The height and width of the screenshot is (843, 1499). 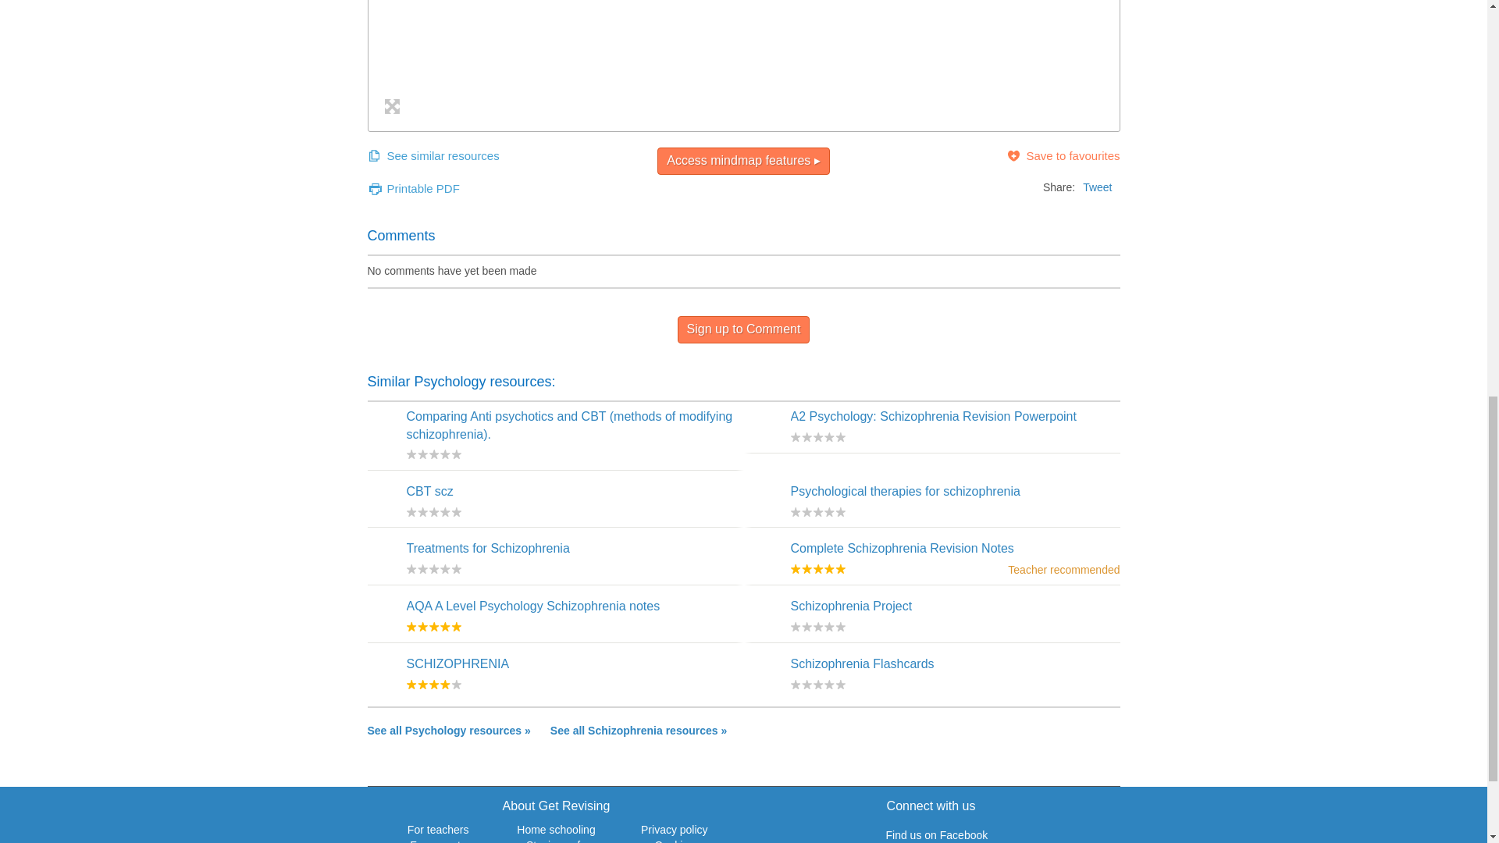 I want to click on A2 Psychology: Schizophrenia Revision Powerpoint, so click(x=932, y=416).